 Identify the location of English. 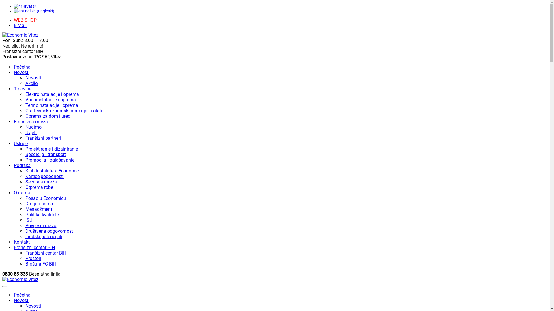
(18, 11).